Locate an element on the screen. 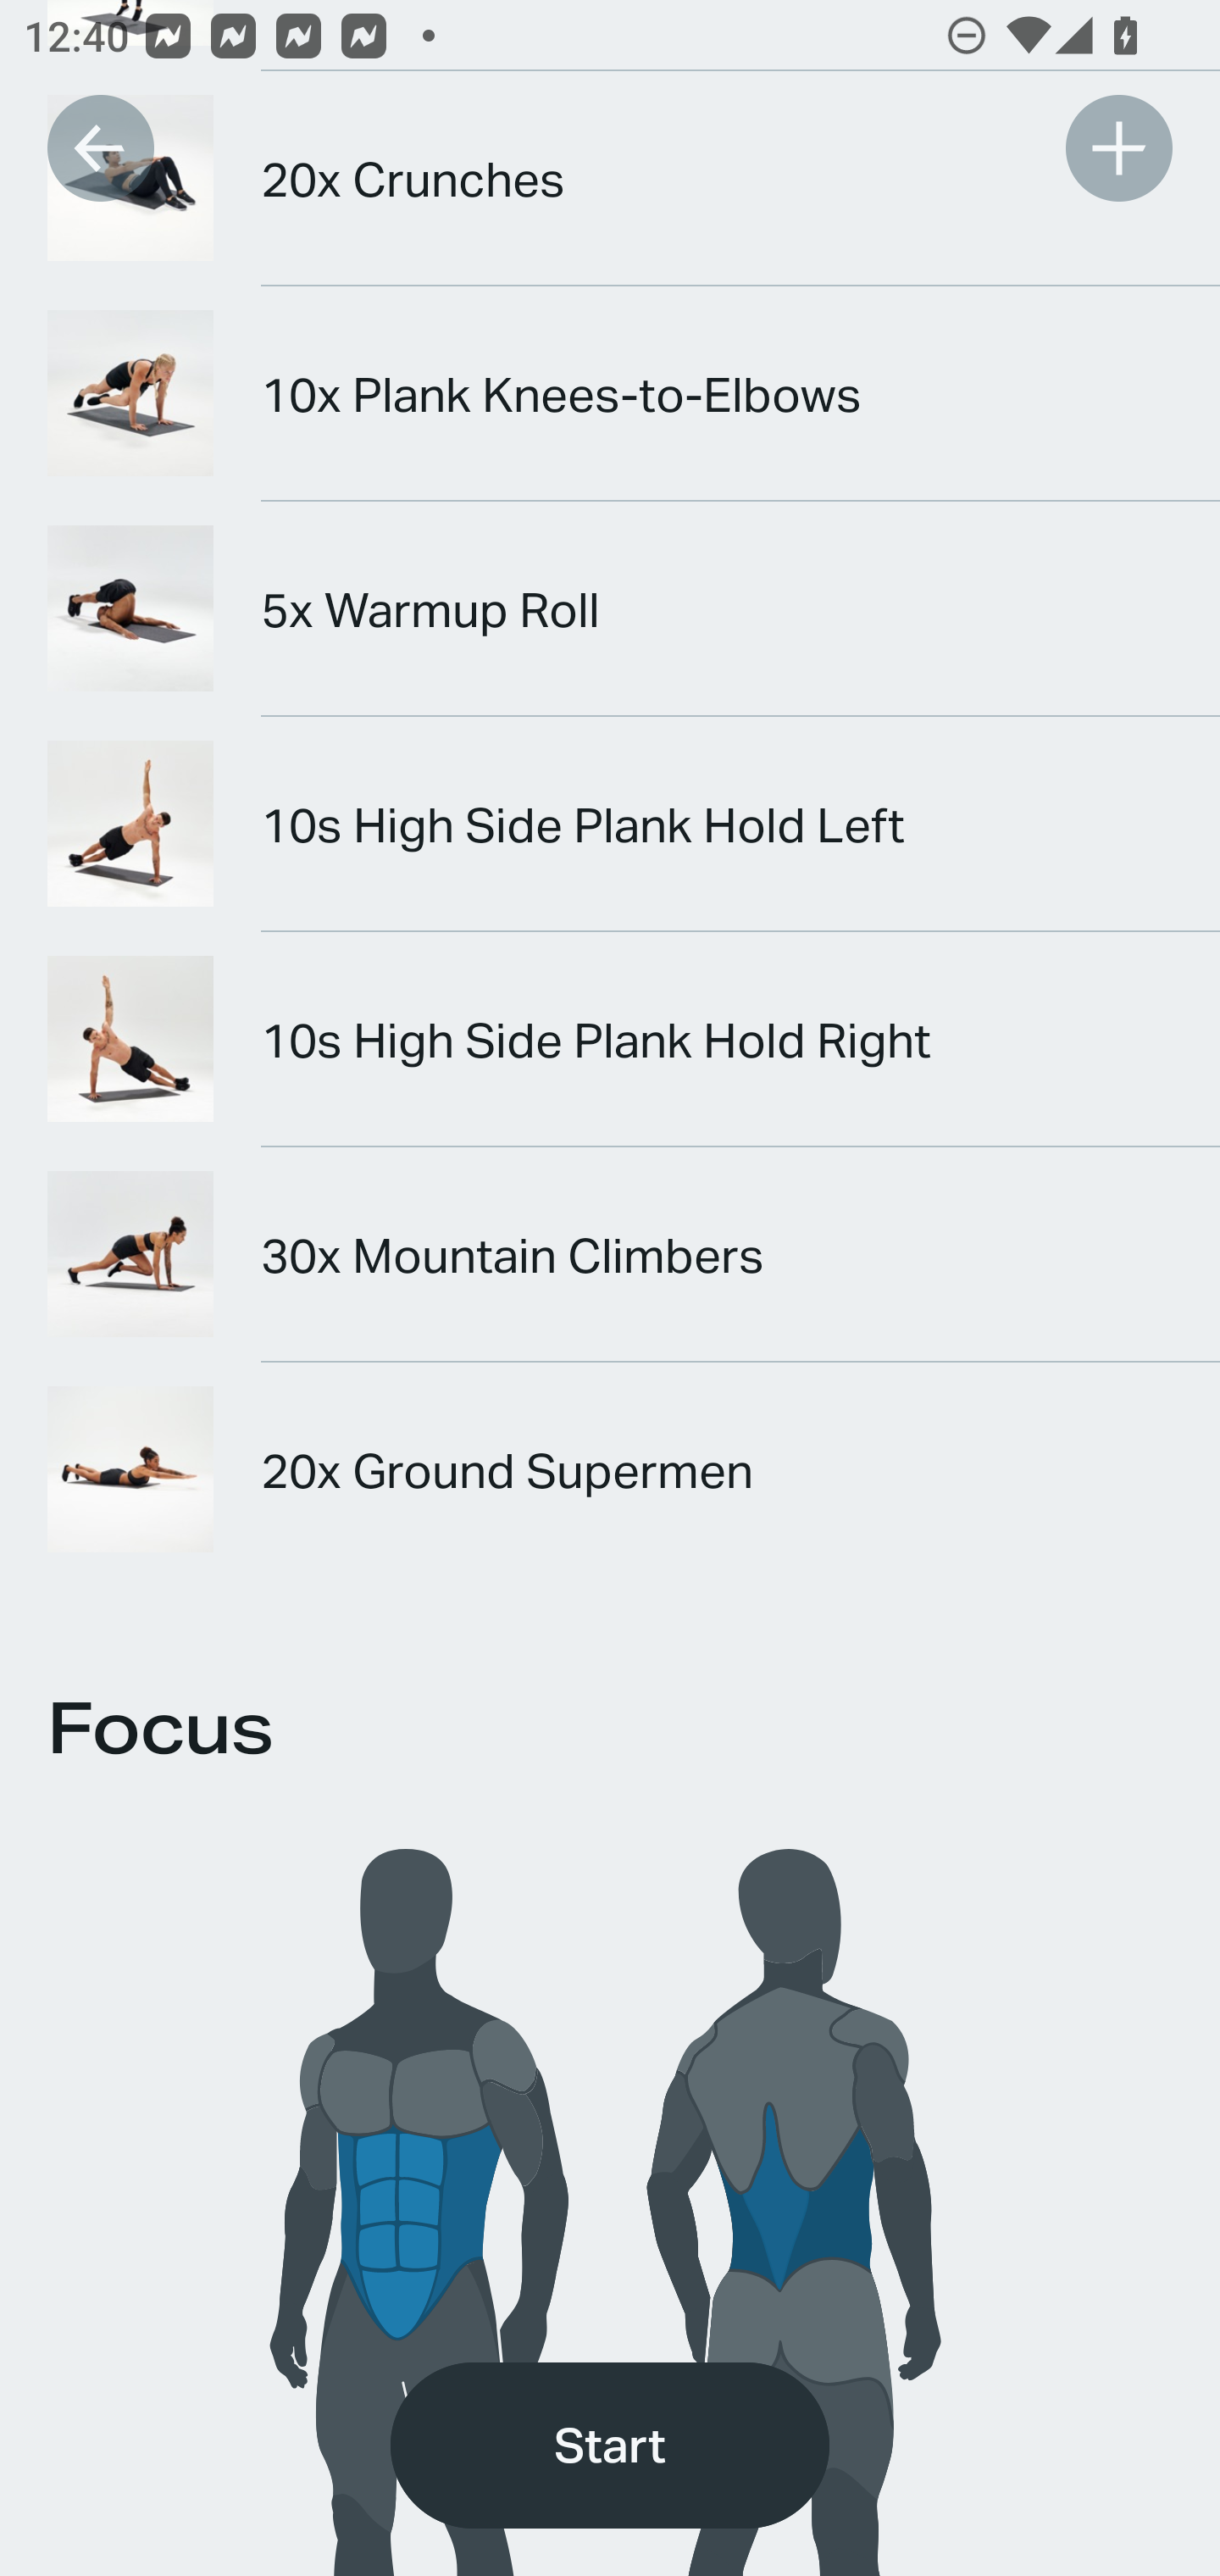 The image size is (1220, 2576). Log is located at coordinates (1118, 147).